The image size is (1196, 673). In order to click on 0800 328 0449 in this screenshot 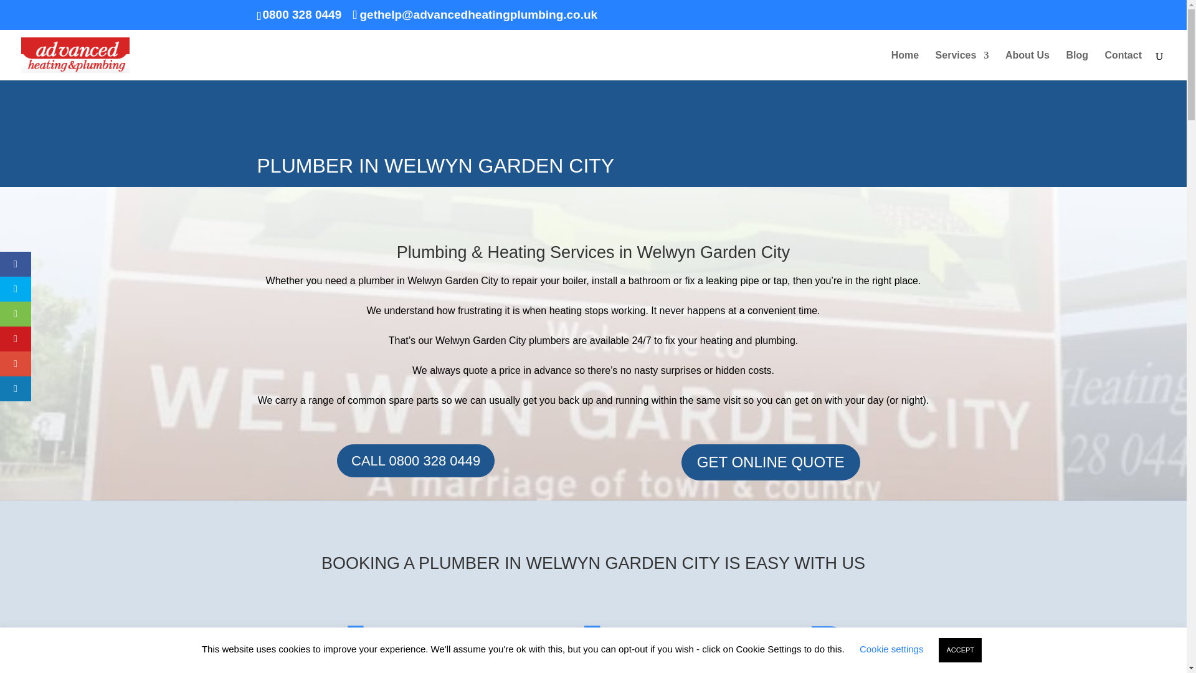, I will do `click(301, 14)`.